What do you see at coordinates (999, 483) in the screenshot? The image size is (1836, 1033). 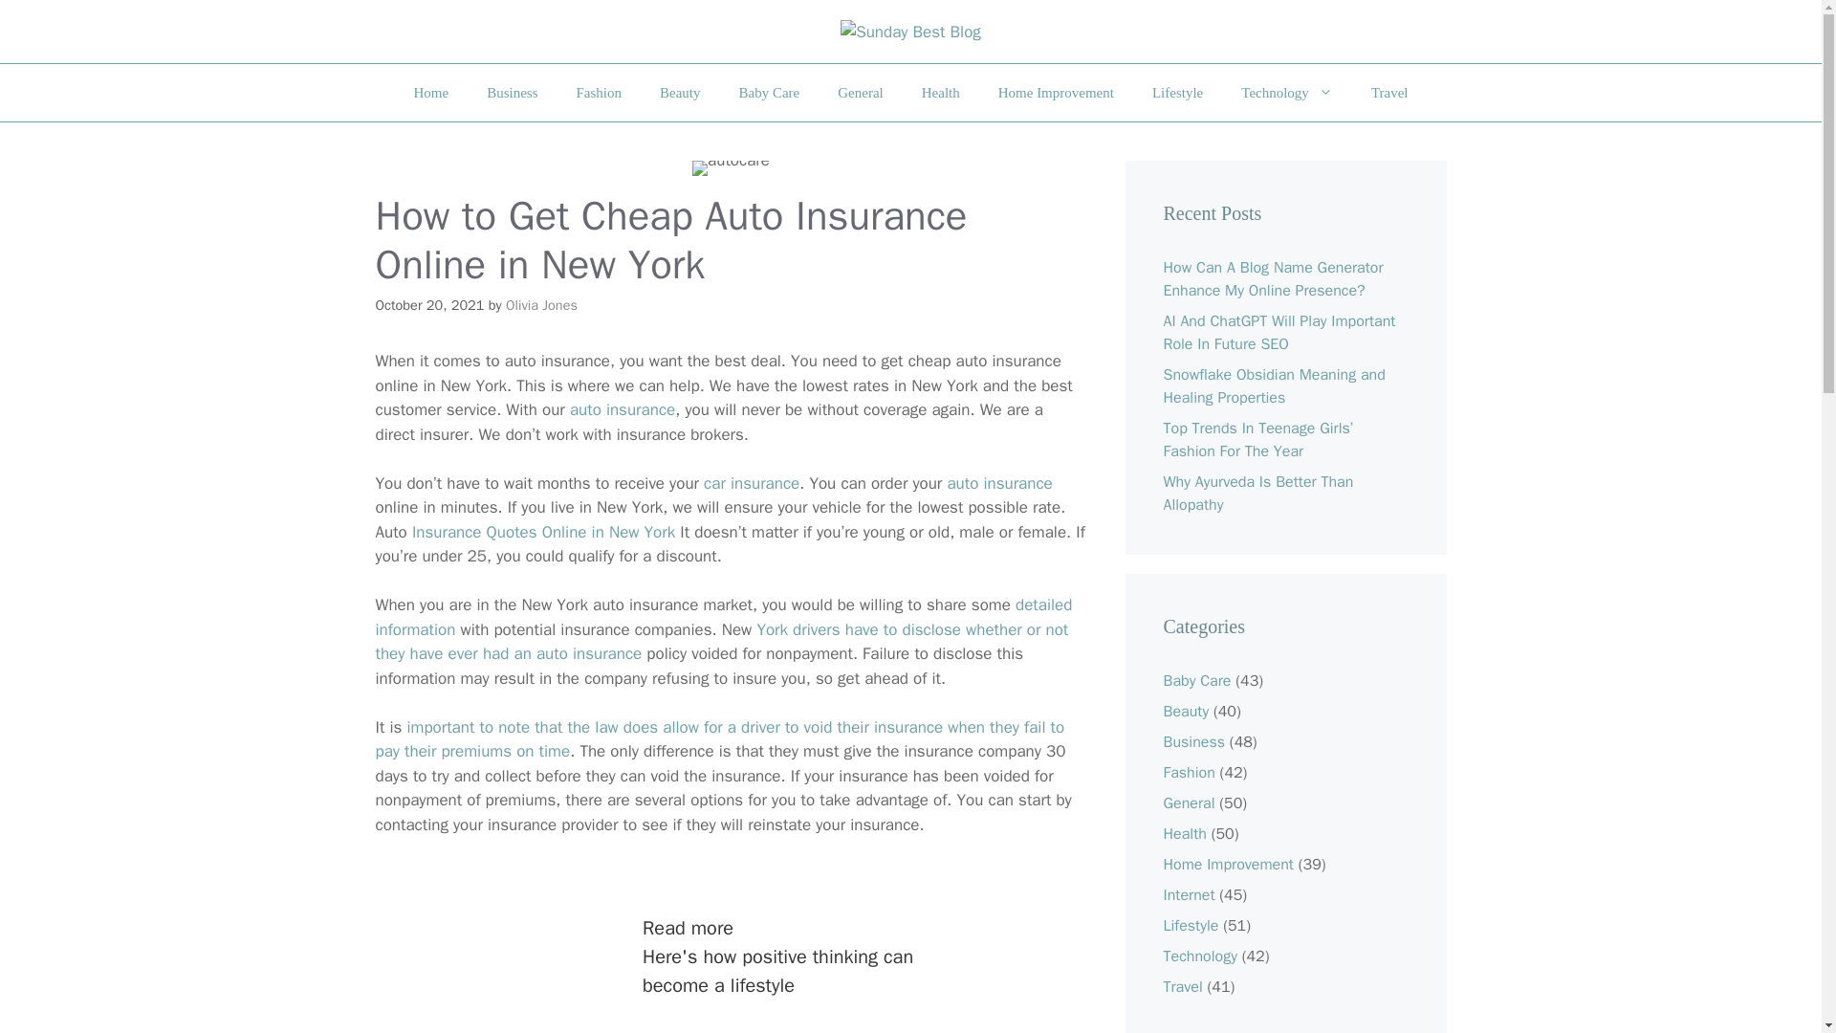 I see `auto insurance` at bounding box center [999, 483].